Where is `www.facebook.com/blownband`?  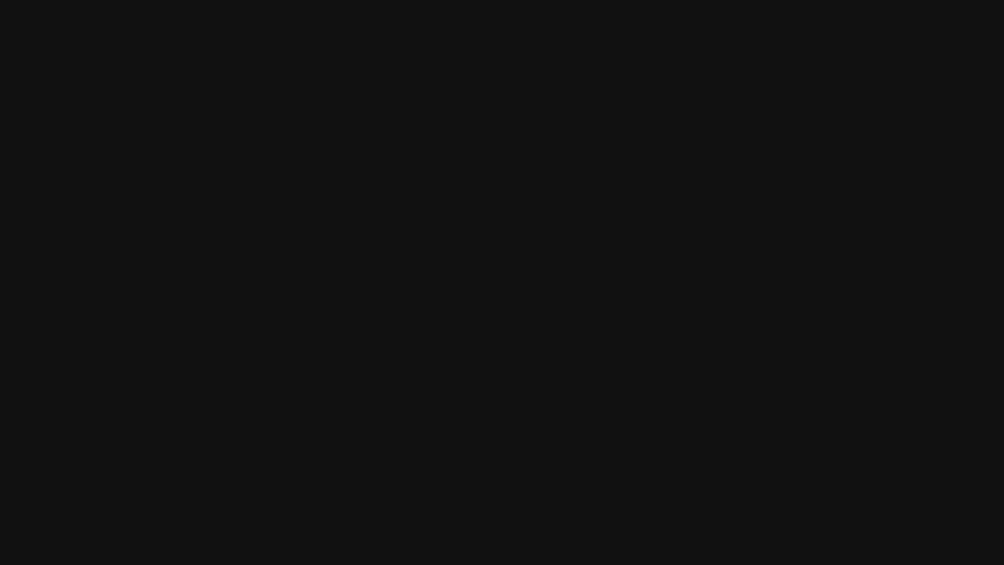
www.facebook.com/blownband is located at coordinates (502, 291).